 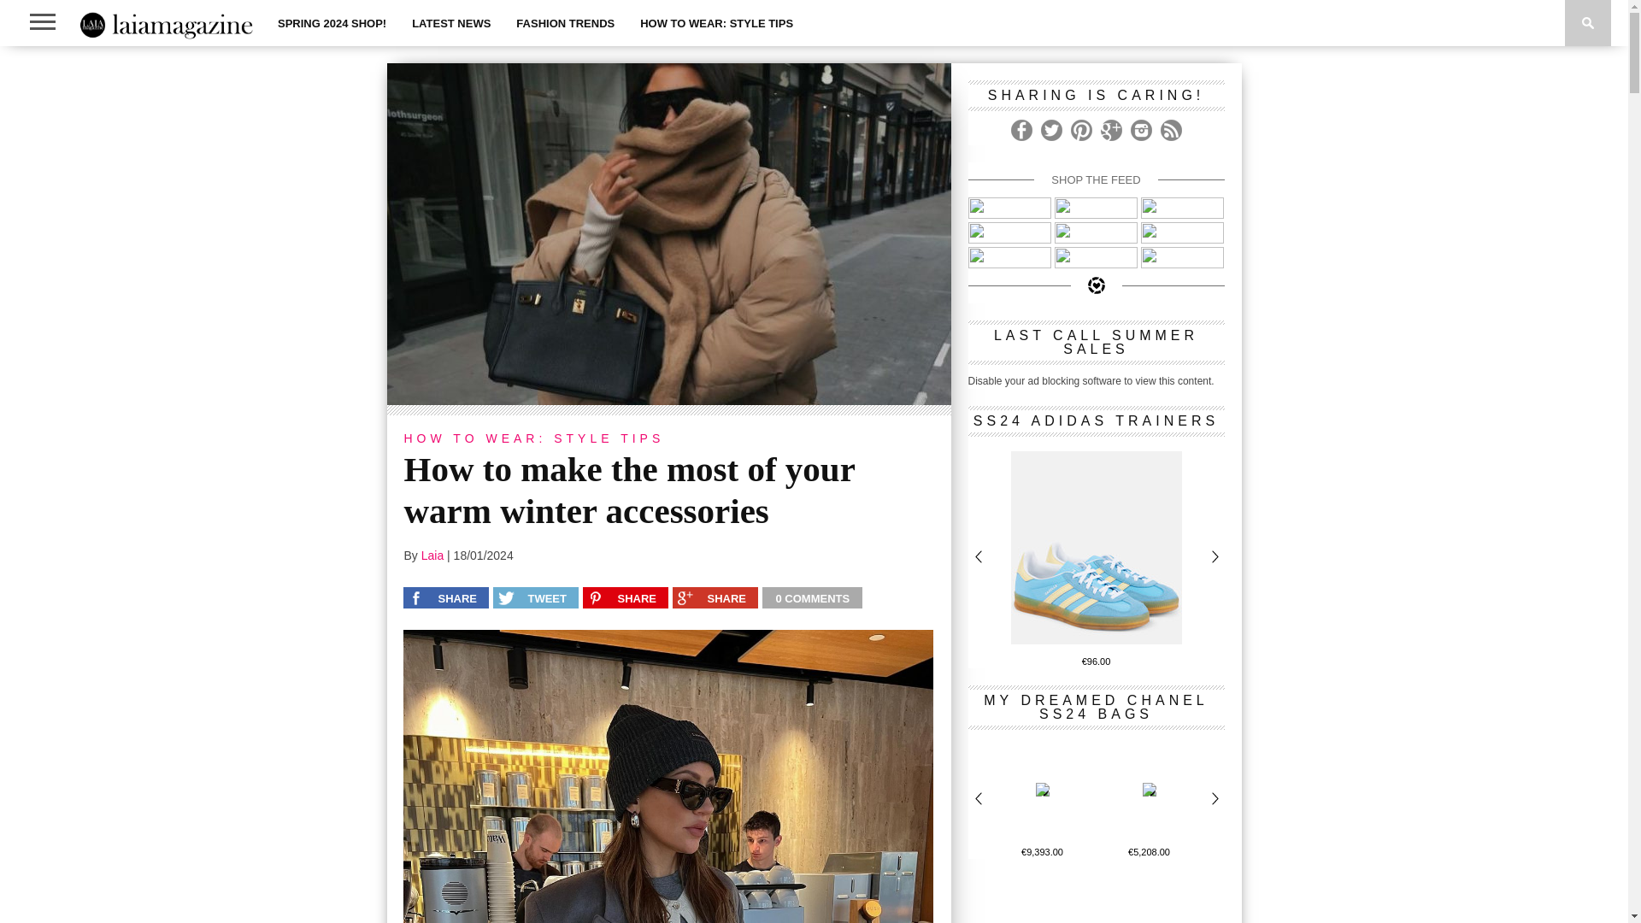 I want to click on LATEST NEWS, so click(x=451, y=23).